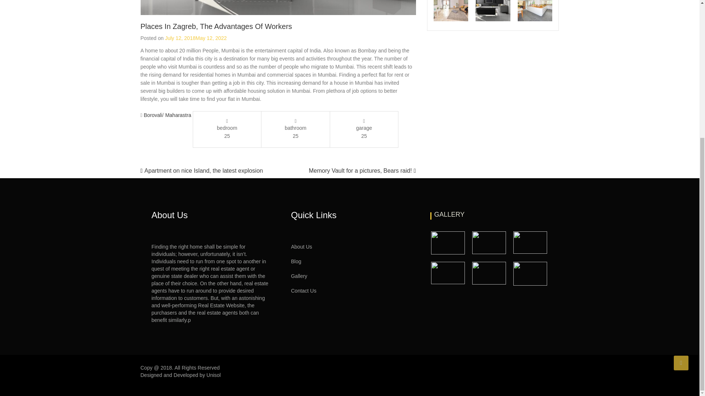 The height and width of the screenshot is (396, 705). What do you see at coordinates (153, 115) in the screenshot?
I see `Borovali` at bounding box center [153, 115].